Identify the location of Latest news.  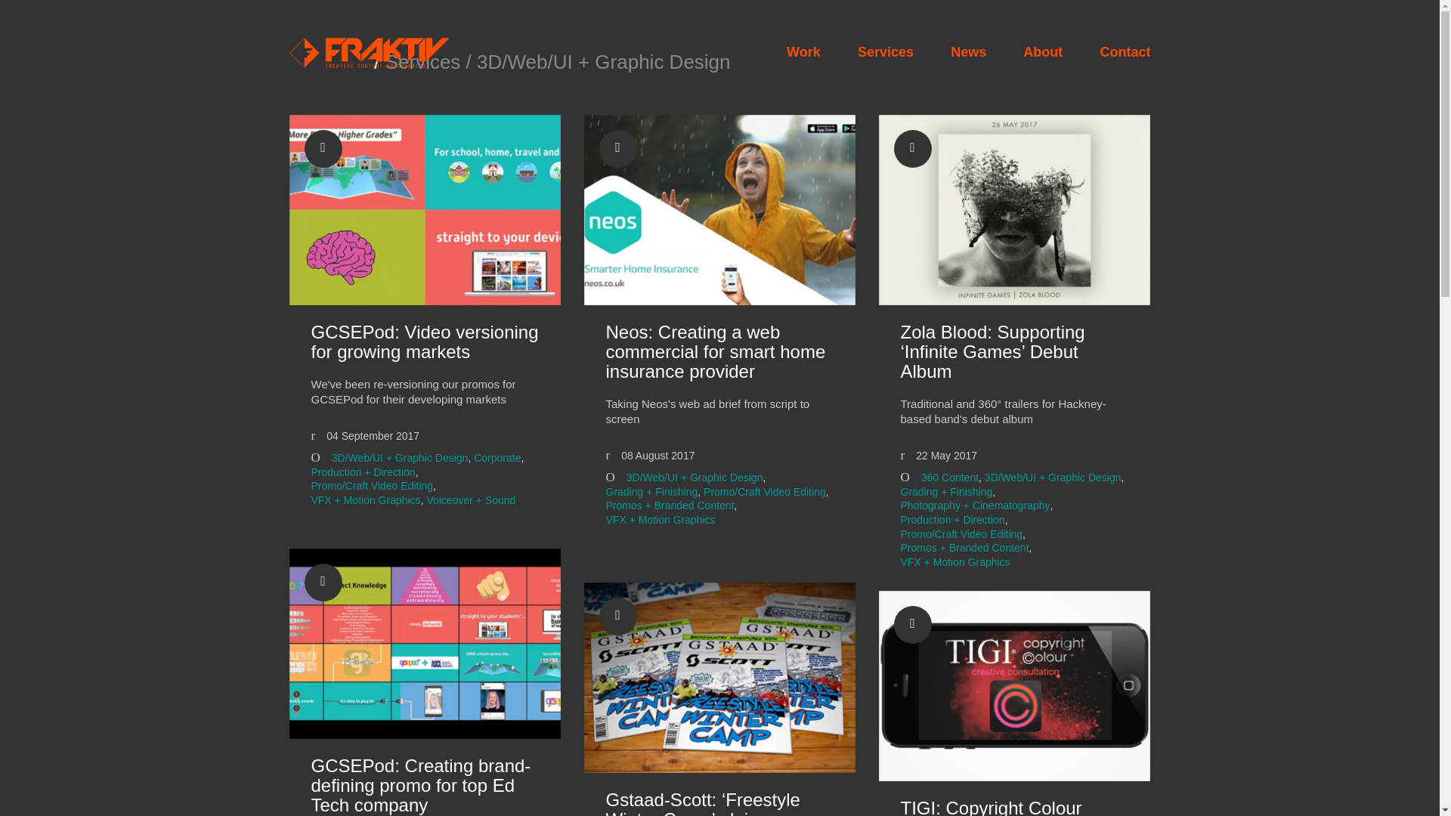
(968, 53).